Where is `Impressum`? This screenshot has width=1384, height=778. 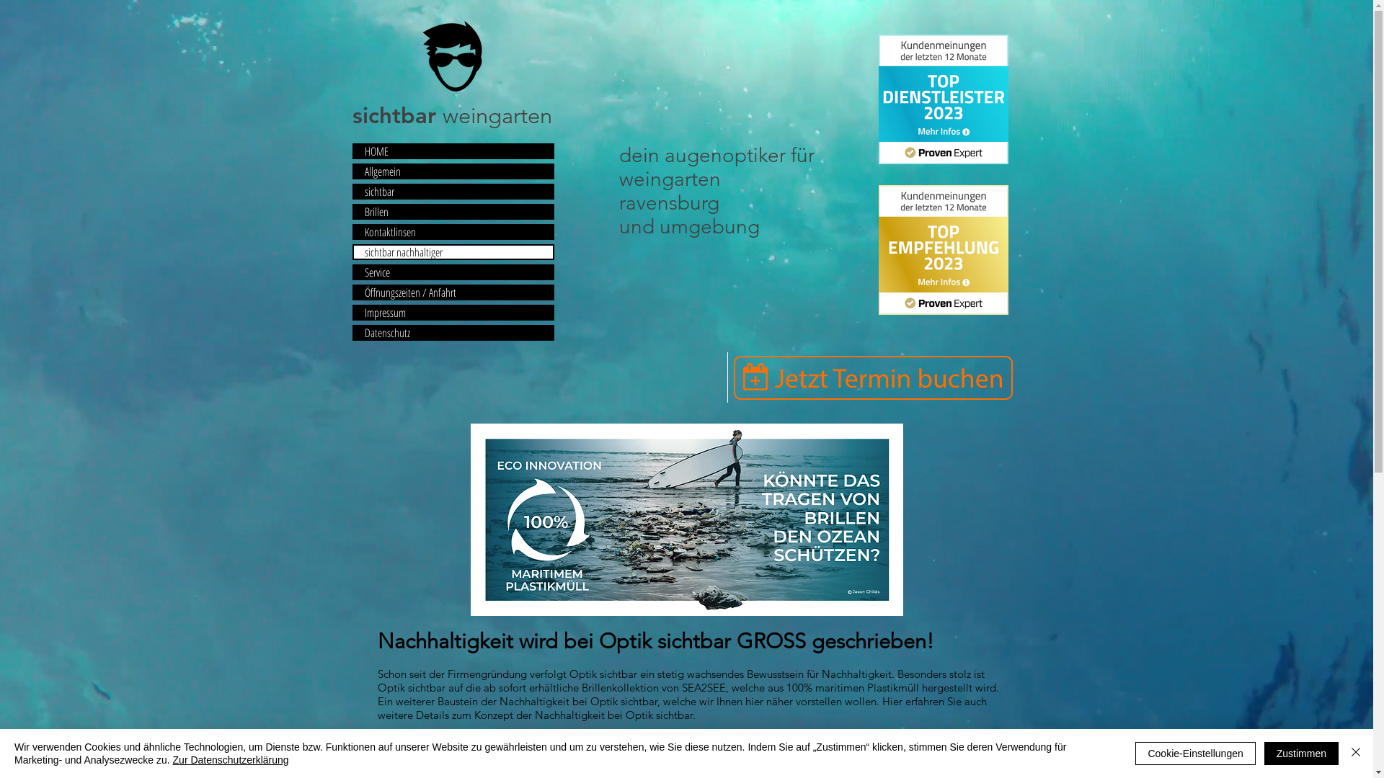 Impressum is located at coordinates (453, 313).